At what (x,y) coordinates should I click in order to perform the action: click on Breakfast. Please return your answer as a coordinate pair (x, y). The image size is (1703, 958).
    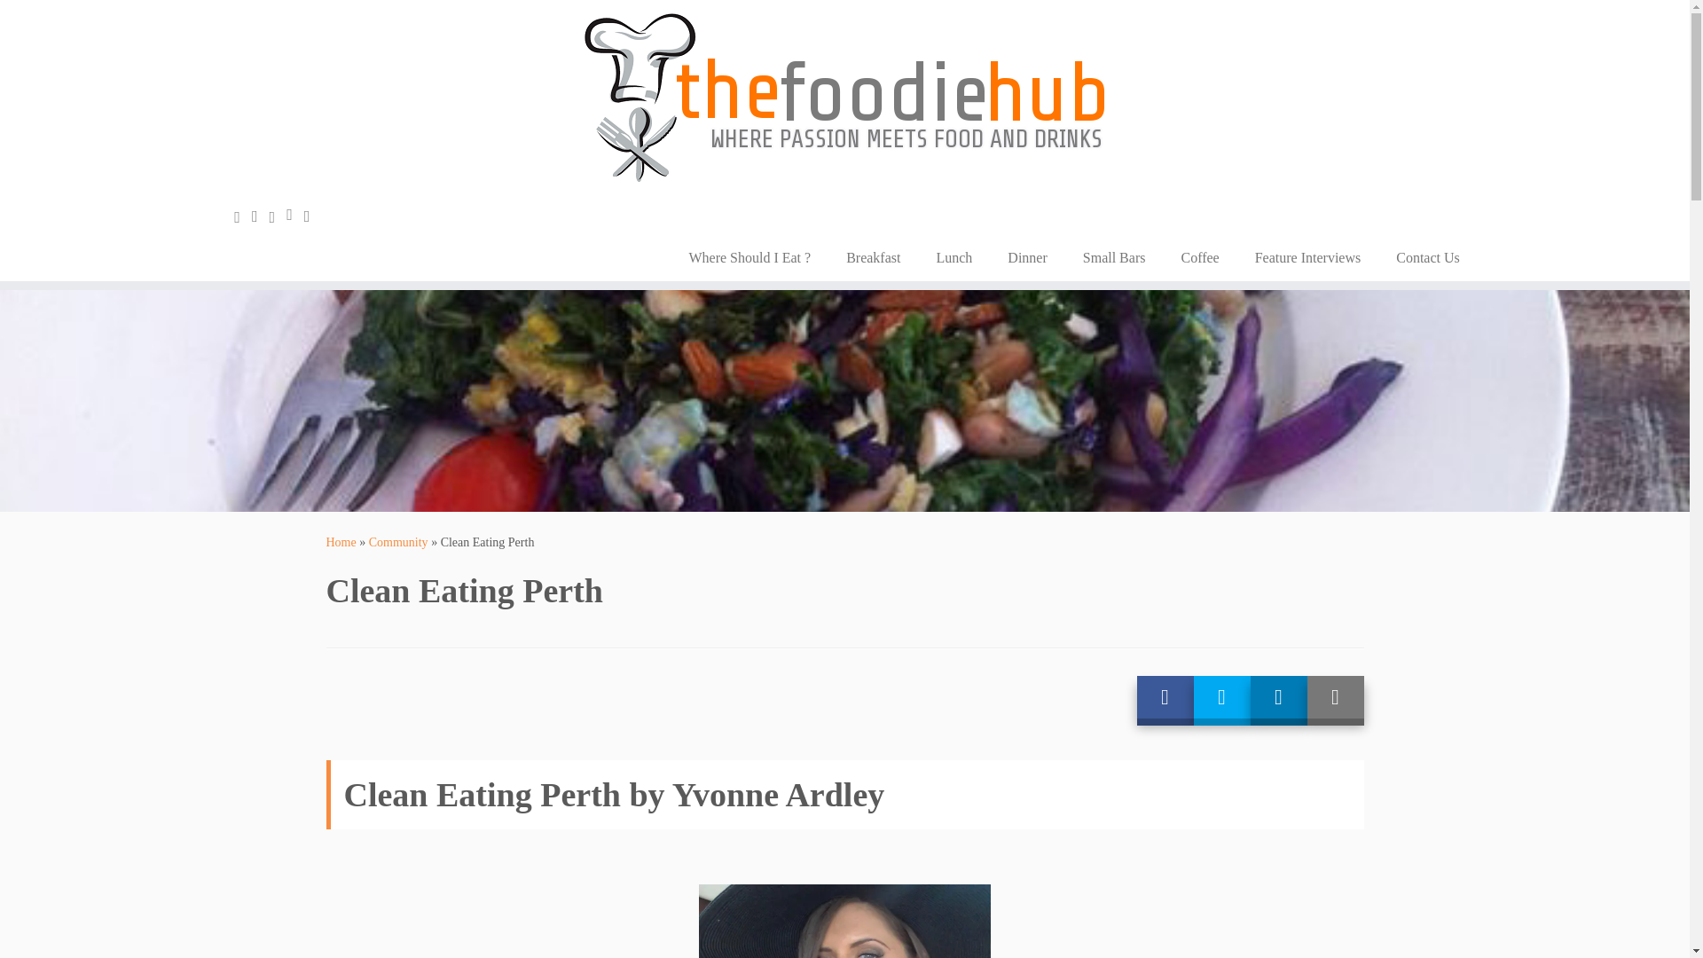
    Looking at the image, I should click on (873, 257).